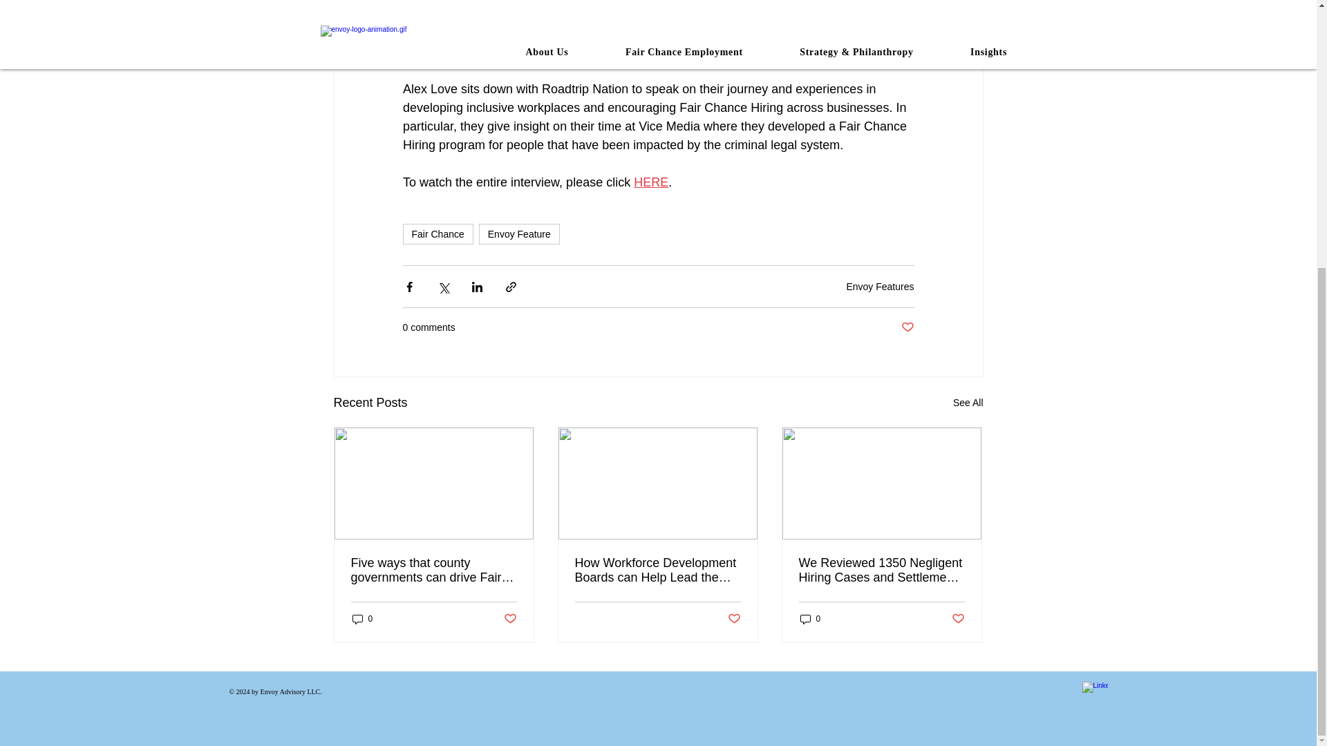 This screenshot has width=1327, height=746. Describe the element at coordinates (968, 403) in the screenshot. I see `See All` at that location.